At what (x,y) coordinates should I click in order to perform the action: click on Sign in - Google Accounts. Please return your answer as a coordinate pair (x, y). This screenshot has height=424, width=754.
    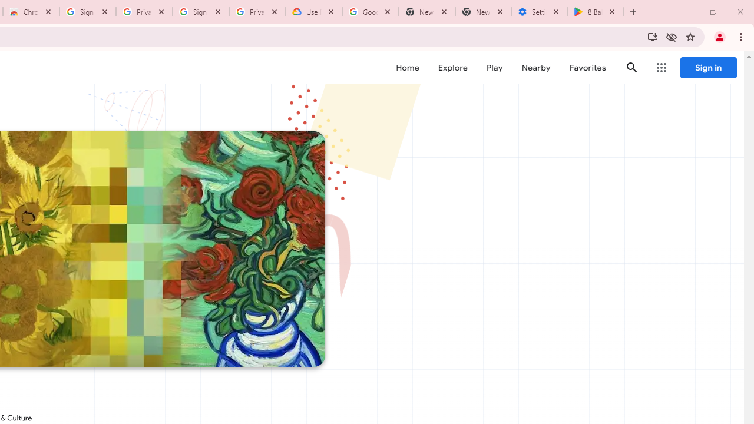
    Looking at the image, I should click on (201, 12).